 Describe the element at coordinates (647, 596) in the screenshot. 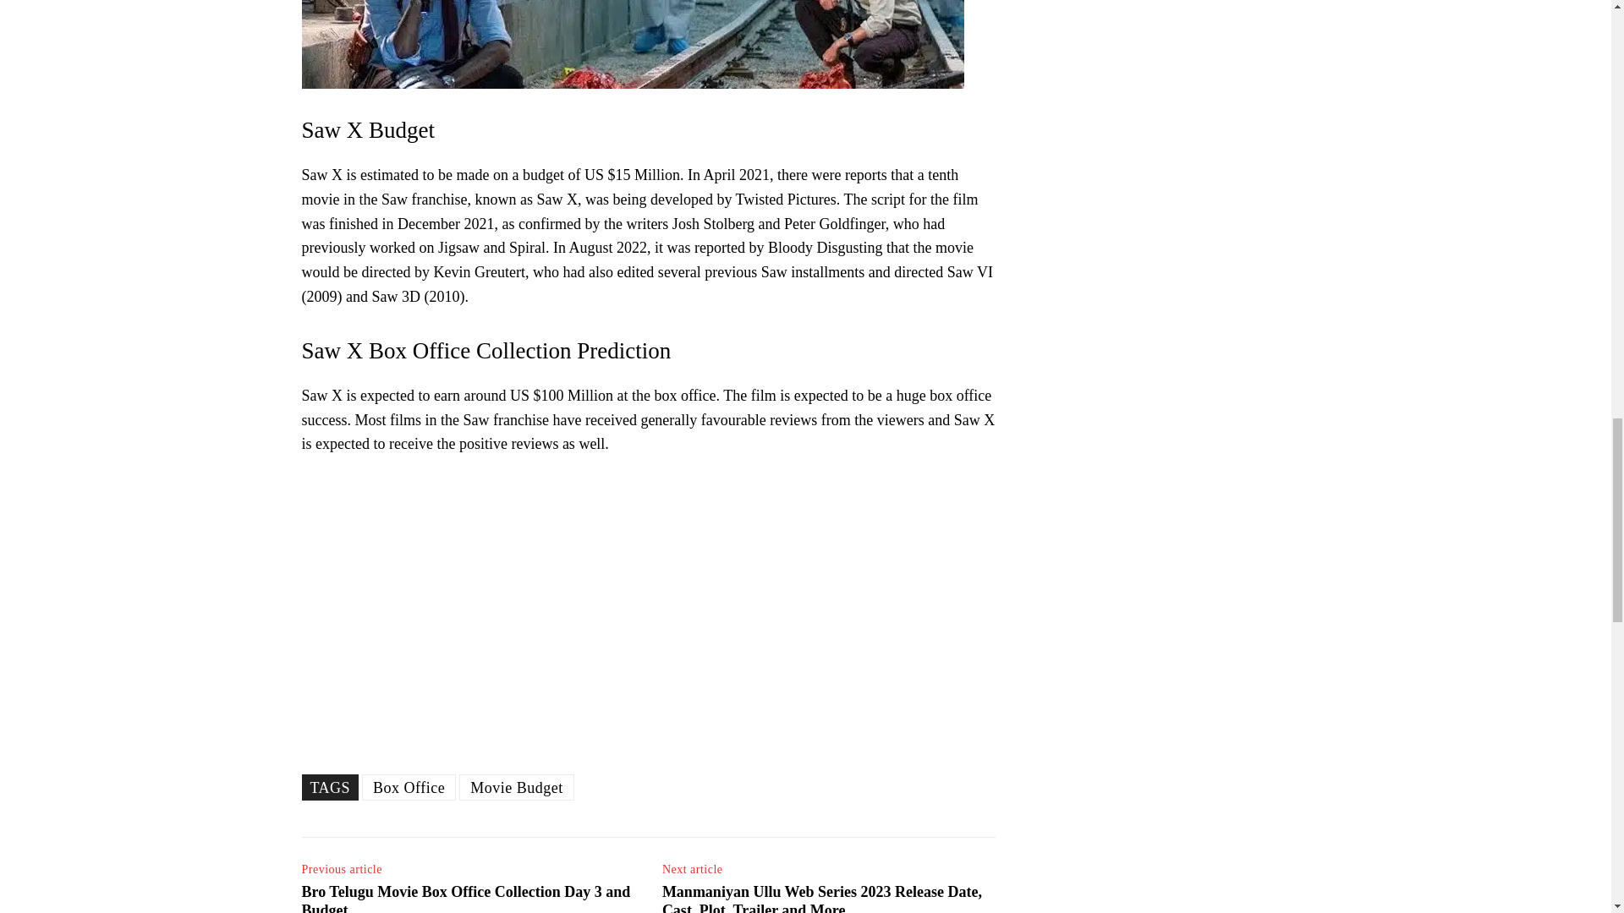

I see `Advertisement` at that location.